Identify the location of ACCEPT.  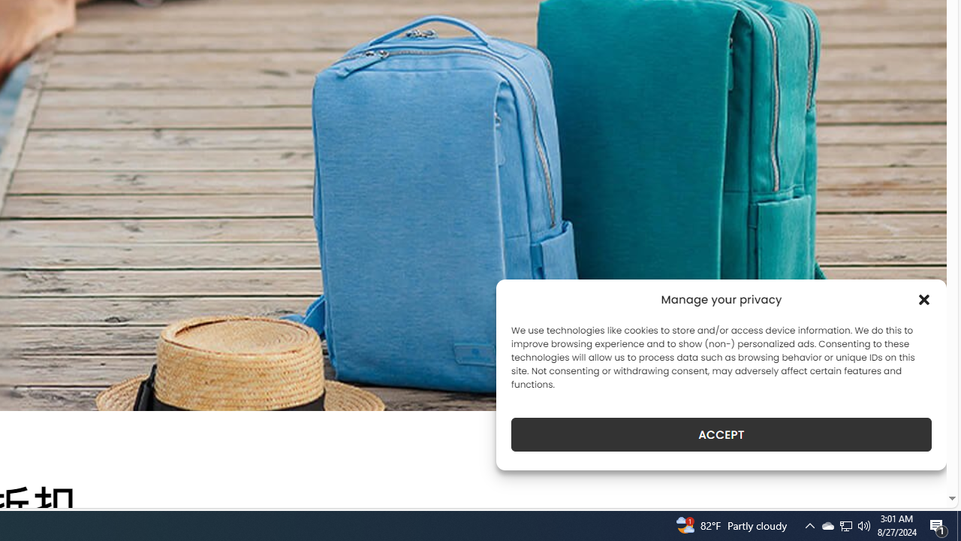
(721, 434).